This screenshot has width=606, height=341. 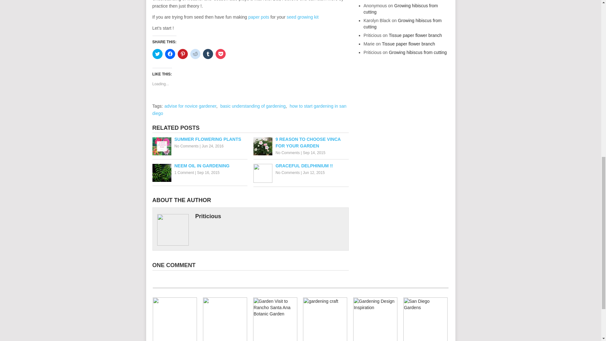 I want to click on GRACEFUL DELPHINIUM !!, so click(x=301, y=166).